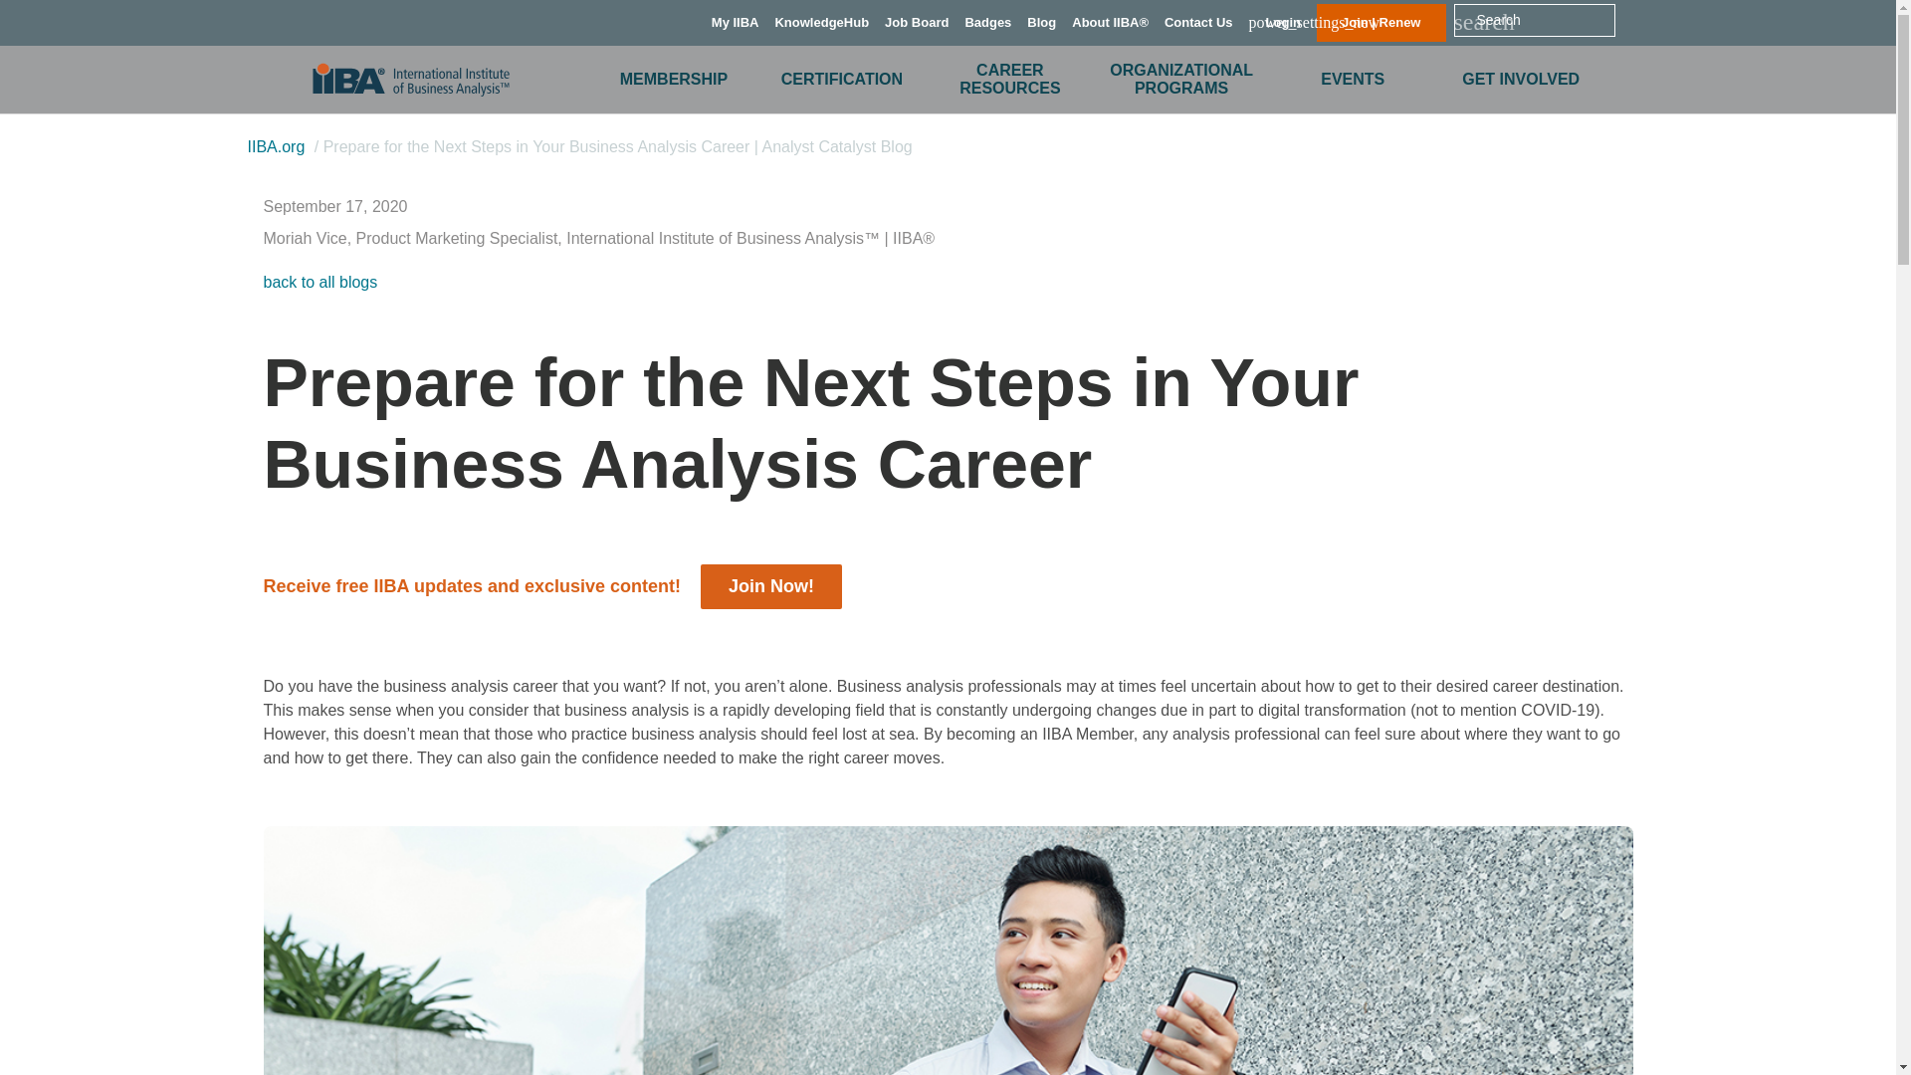 The width and height of the screenshot is (1911, 1075). Describe the element at coordinates (1009, 80) in the screenshot. I see `CAREER RESOURCES` at that location.